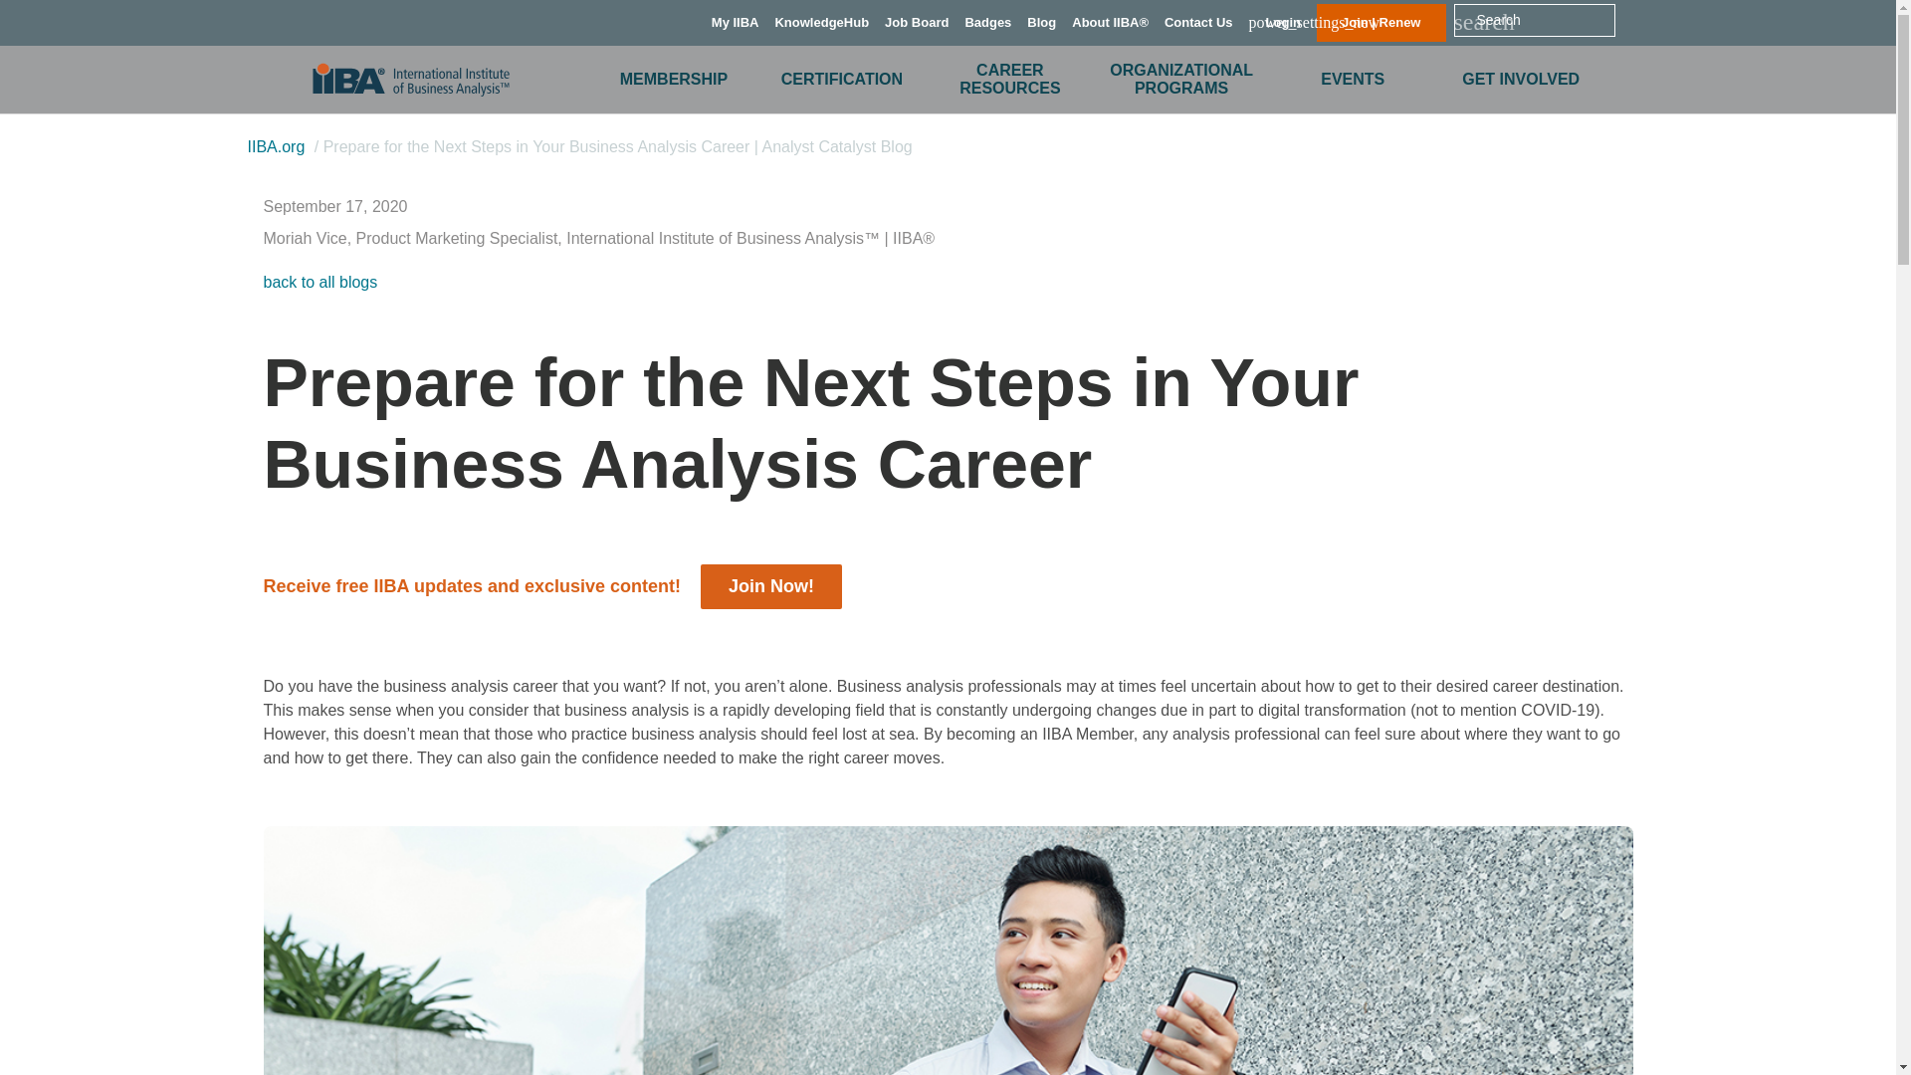 The width and height of the screenshot is (1911, 1075). Describe the element at coordinates (1009, 80) in the screenshot. I see `CAREER RESOURCES` at that location.